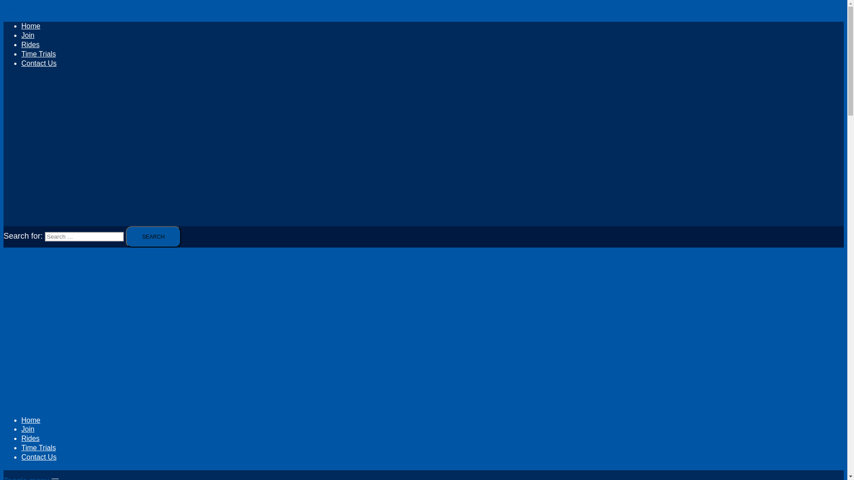 The width and height of the screenshot is (854, 480). What do you see at coordinates (28, 429) in the screenshot?
I see `Join` at bounding box center [28, 429].